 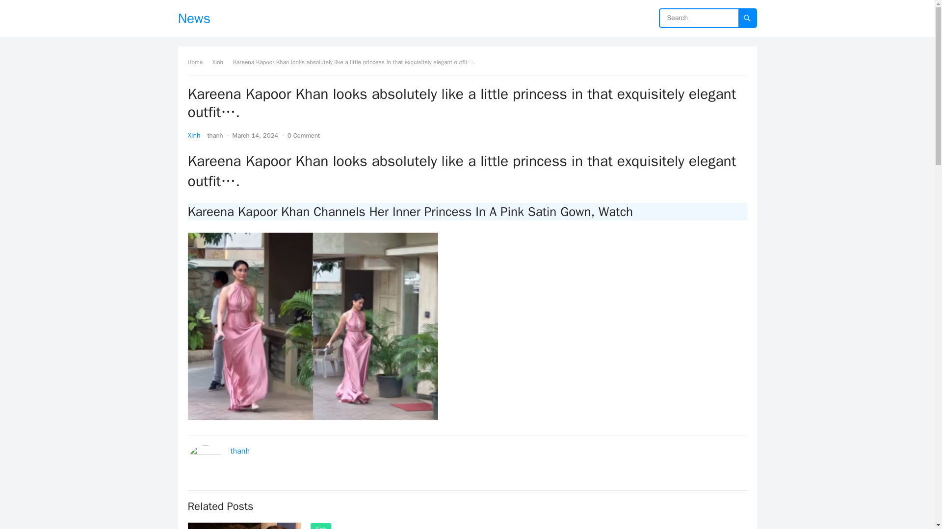 What do you see at coordinates (215, 135) in the screenshot?
I see `Posts by thanh` at bounding box center [215, 135].